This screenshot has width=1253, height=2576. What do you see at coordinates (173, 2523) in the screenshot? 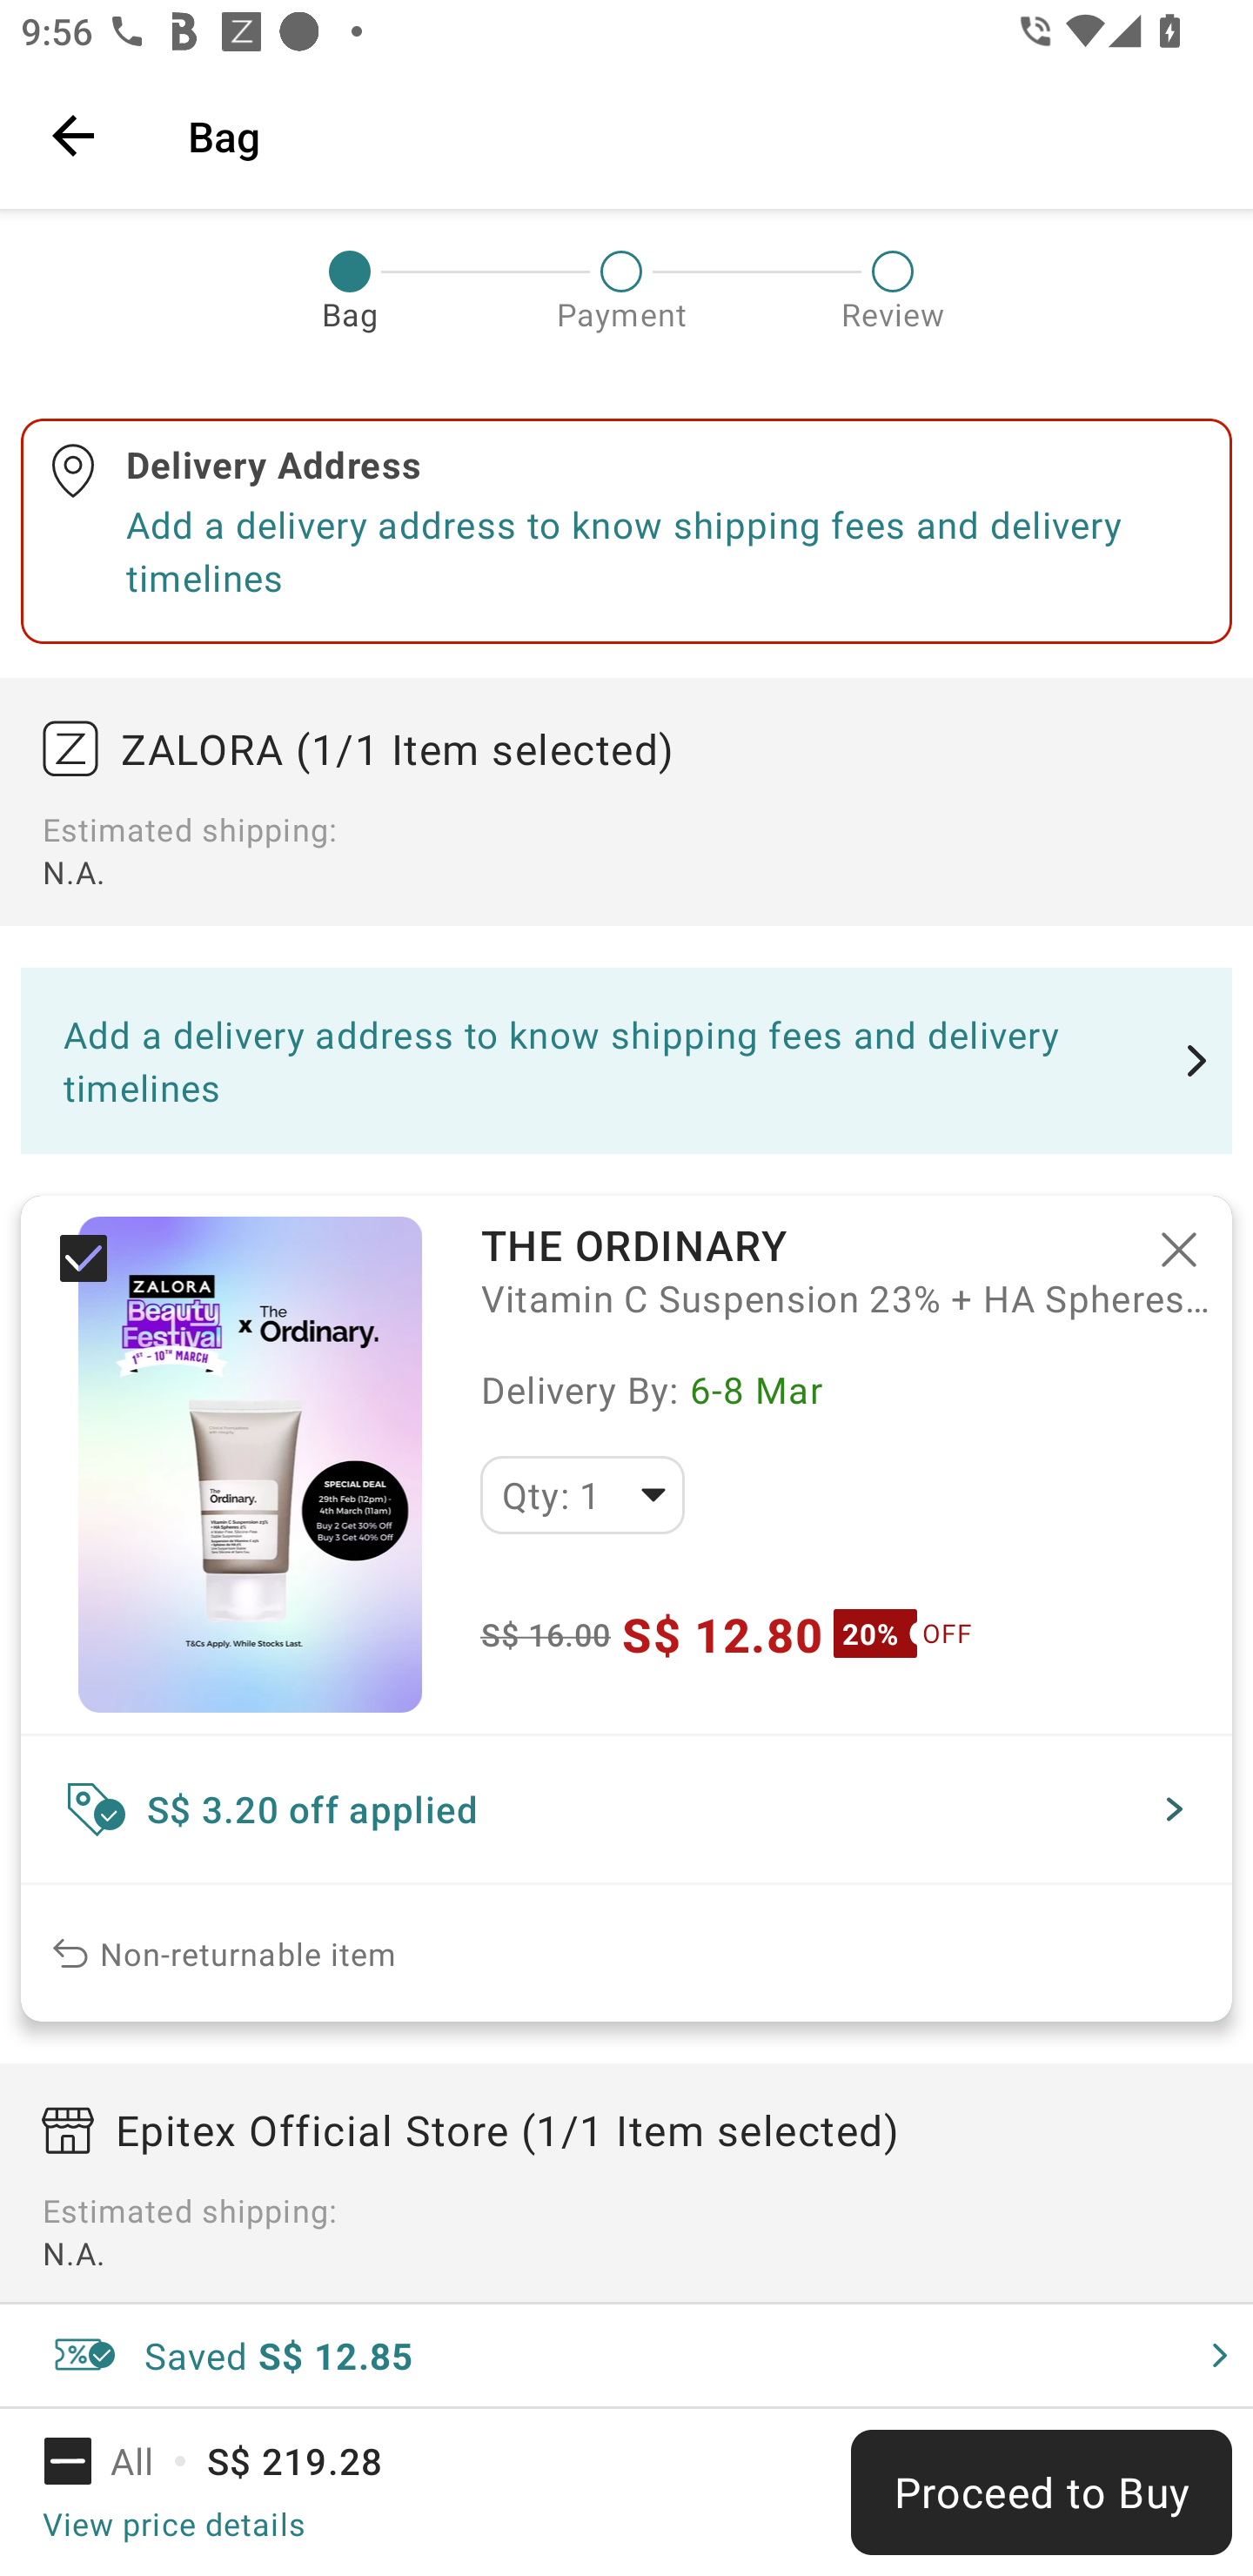
I see `View price details` at bounding box center [173, 2523].